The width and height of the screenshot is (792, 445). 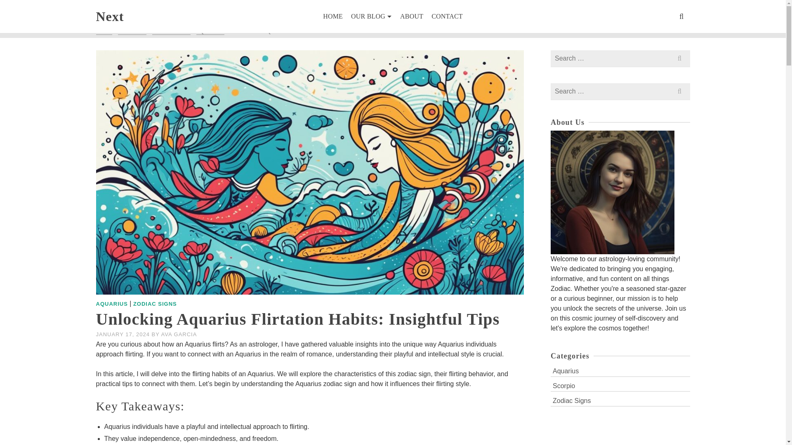 What do you see at coordinates (155, 304) in the screenshot?
I see `ZODIAC SIGNS` at bounding box center [155, 304].